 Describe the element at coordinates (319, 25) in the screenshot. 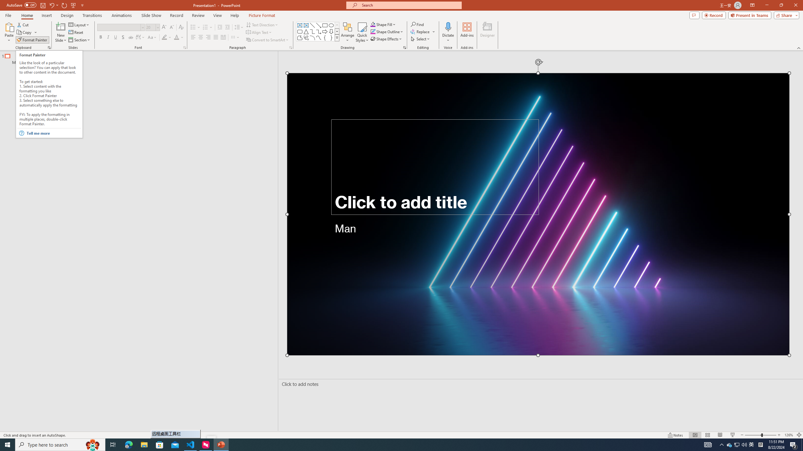

I see `Line Arrow` at that location.